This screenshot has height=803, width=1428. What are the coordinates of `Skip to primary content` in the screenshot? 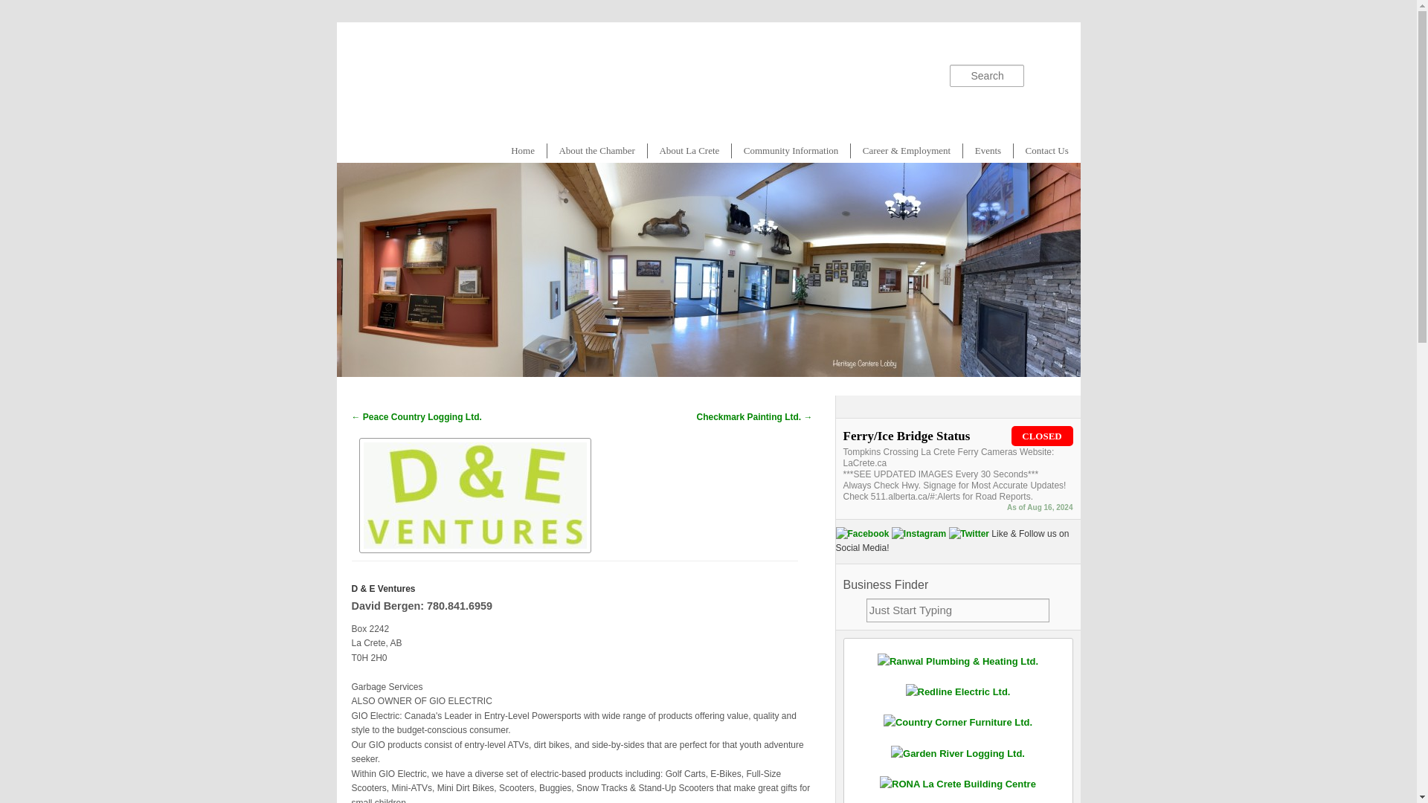 It's located at (402, 150).